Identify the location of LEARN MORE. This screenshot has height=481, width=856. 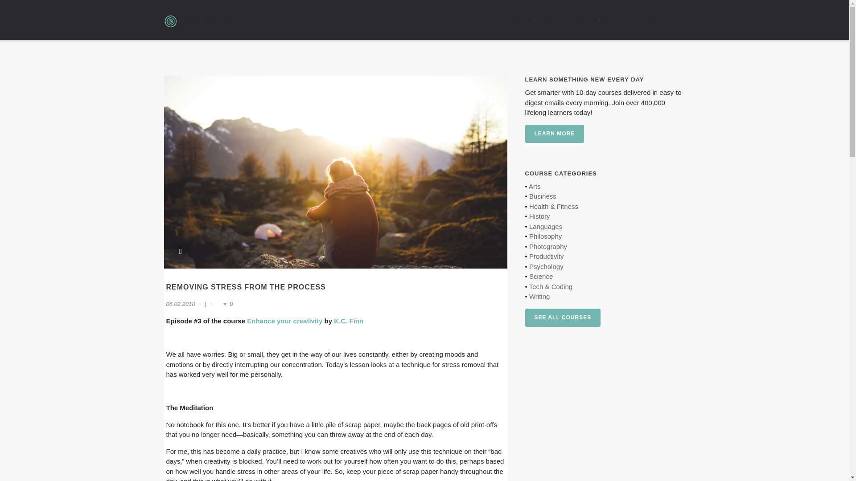
(555, 134).